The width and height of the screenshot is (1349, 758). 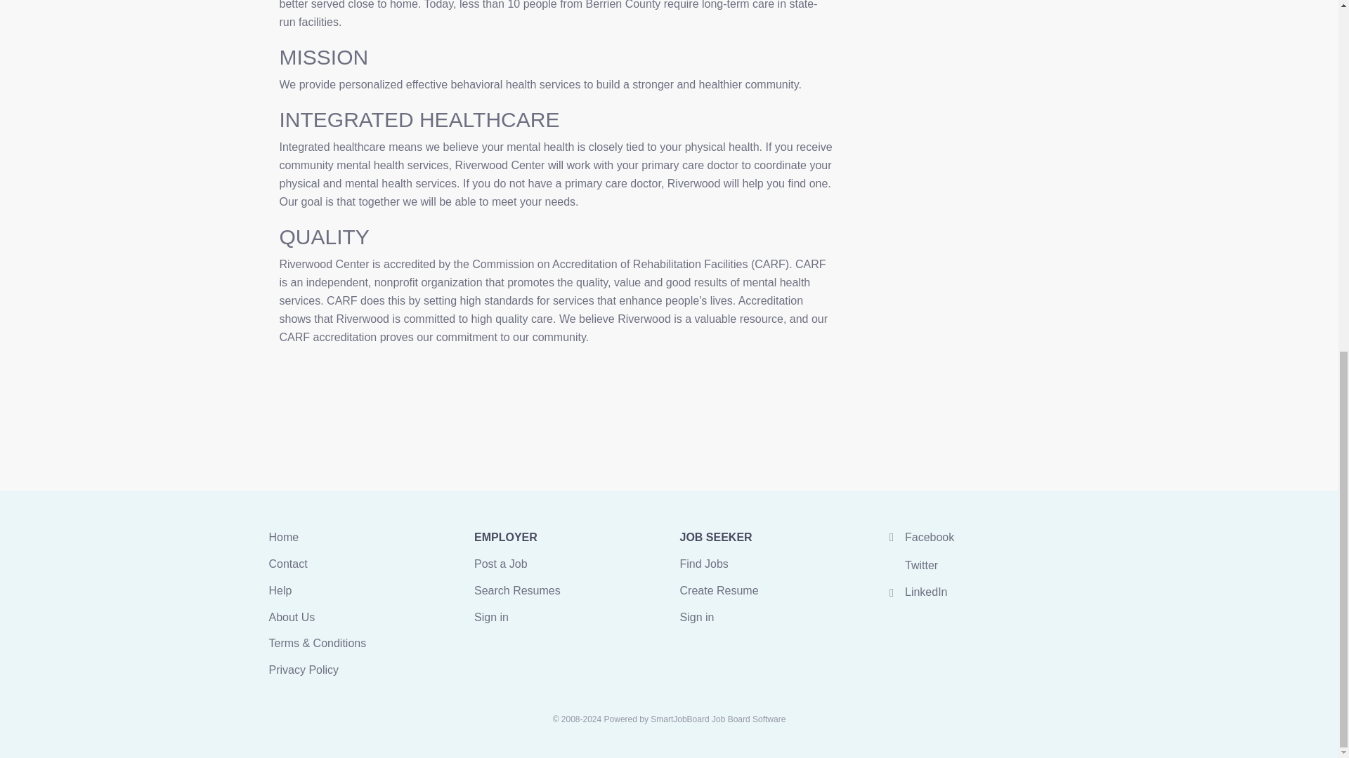 I want to click on Find Jobs, so click(x=704, y=564).